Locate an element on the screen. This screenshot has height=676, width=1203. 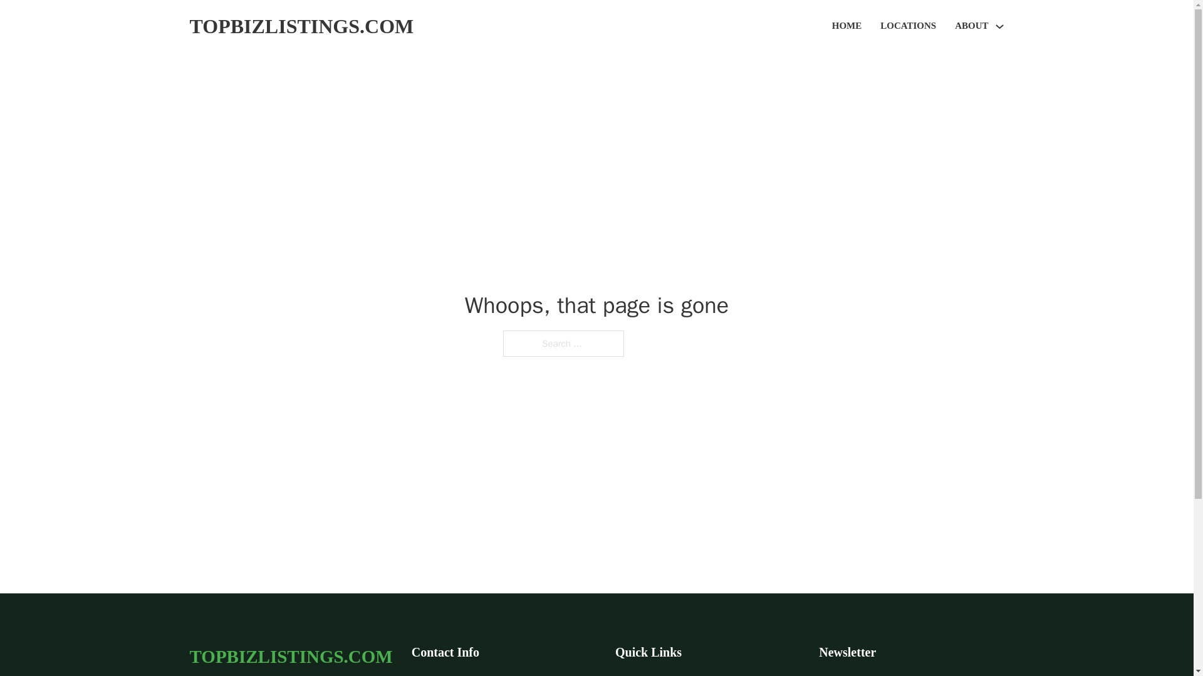
TOPBIZLISTINGS.COM is located at coordinates (290, 656).